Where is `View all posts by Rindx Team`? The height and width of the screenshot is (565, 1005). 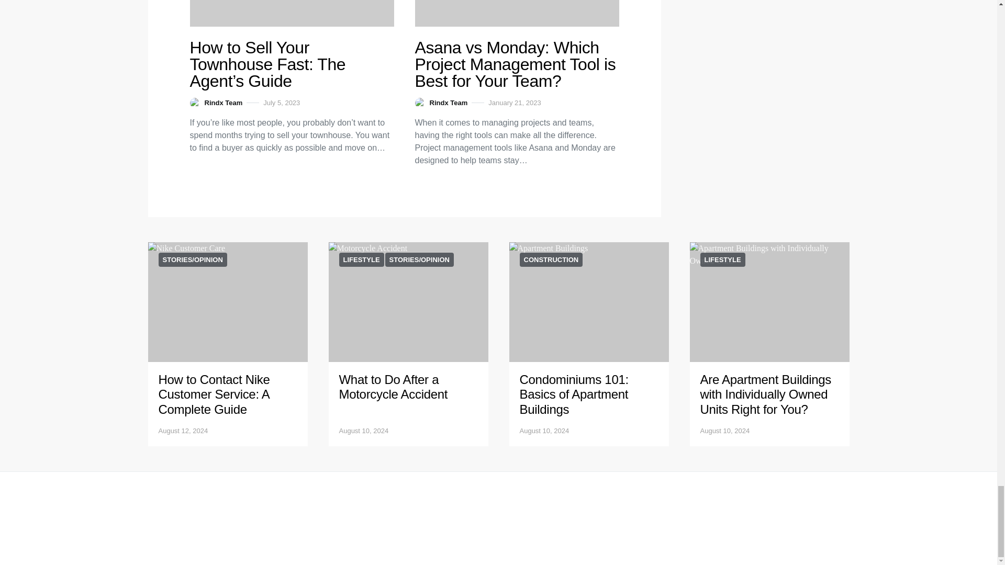 View all posts by Rindx Team is located at coordinates (441, 103).